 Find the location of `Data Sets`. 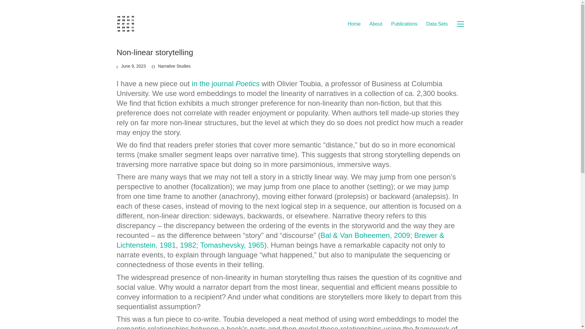

Data Sets is located at coordinates (437, 24).